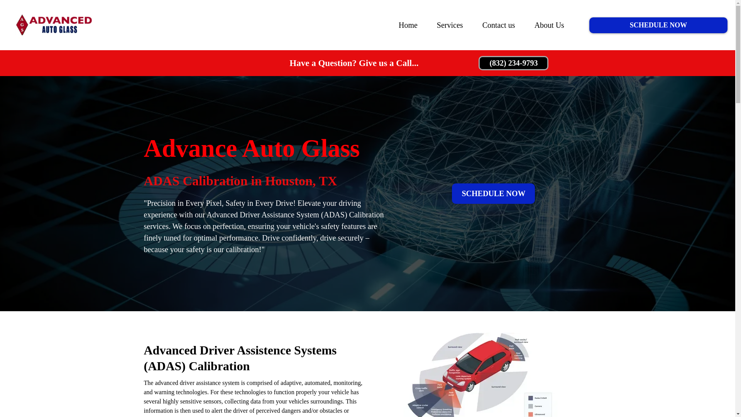 The image size is (741, 417). What do you see at coordinates (658, 25) in the screenshot?
I see `SCHEDULE NOW` at bounding box center [658, 25].